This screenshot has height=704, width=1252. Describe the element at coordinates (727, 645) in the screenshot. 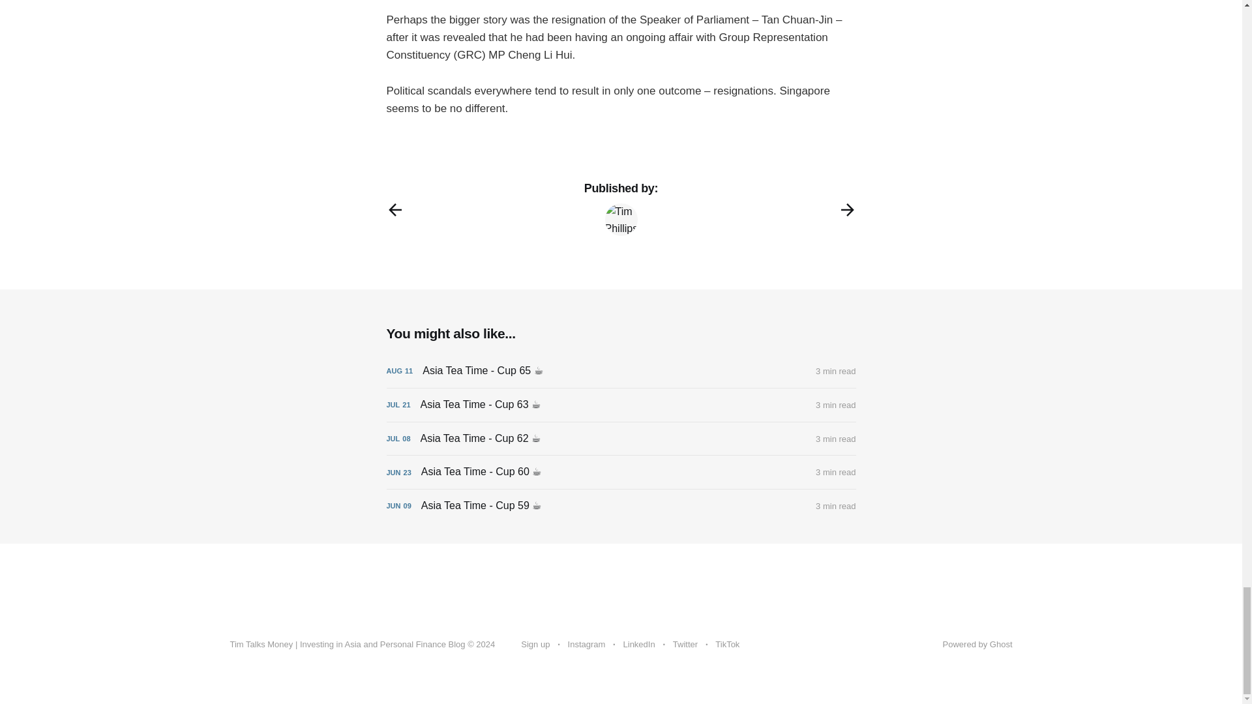

I see `TikTok` at that location.